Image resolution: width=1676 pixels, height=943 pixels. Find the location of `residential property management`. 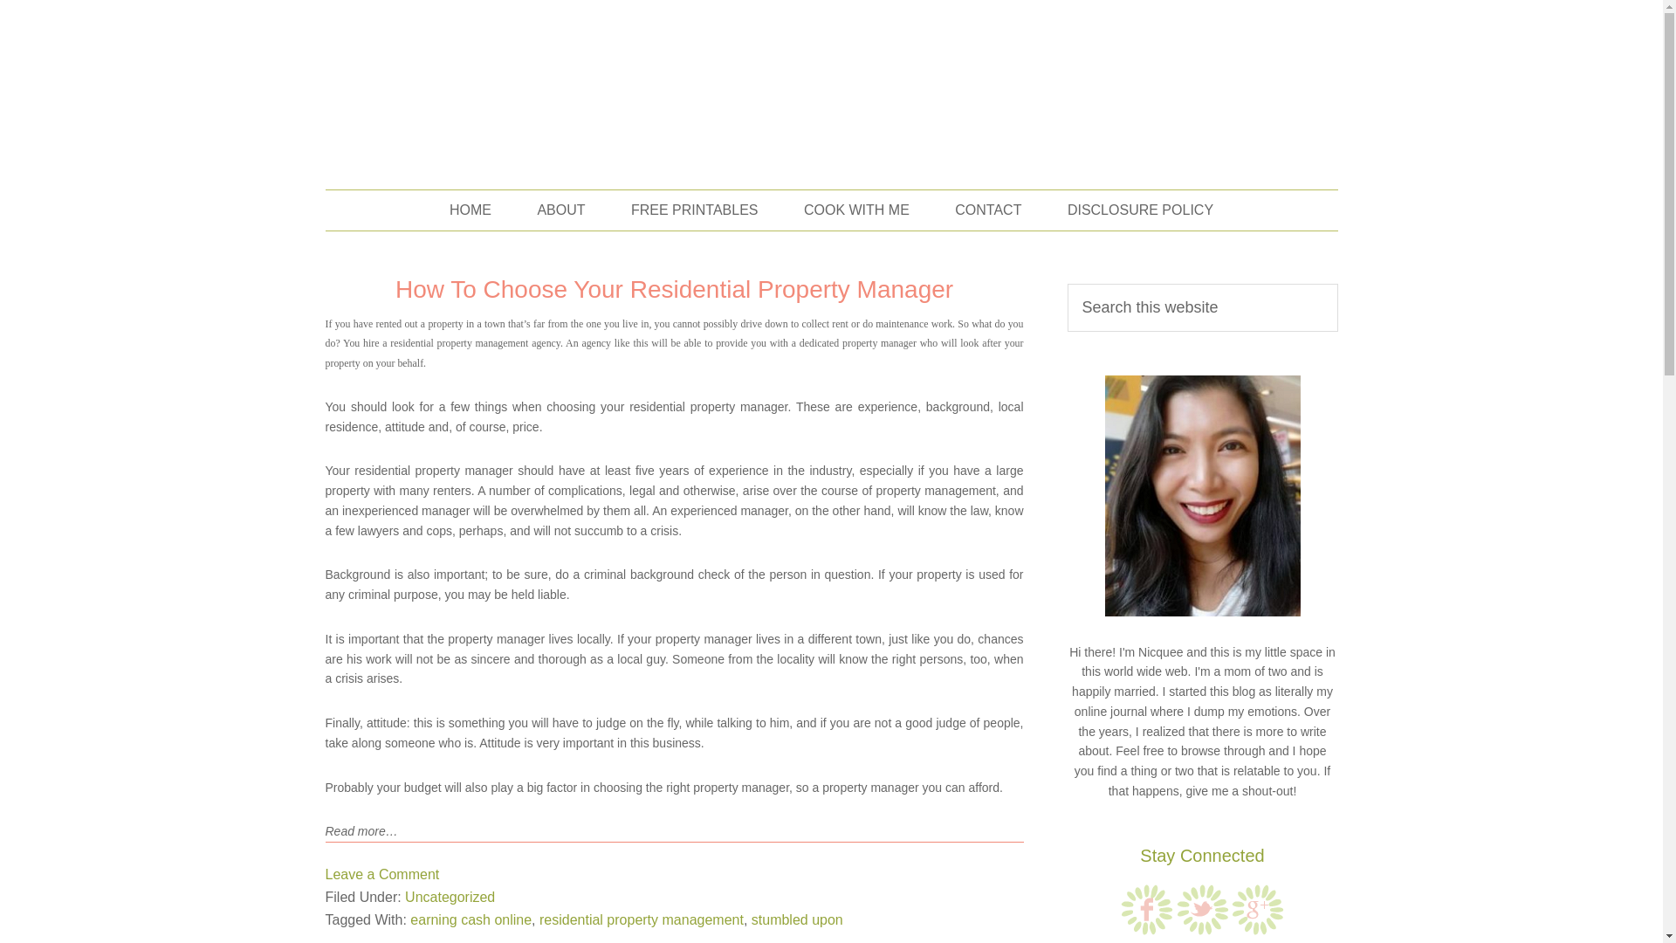

residential property management is located at coordinates (642, 919).